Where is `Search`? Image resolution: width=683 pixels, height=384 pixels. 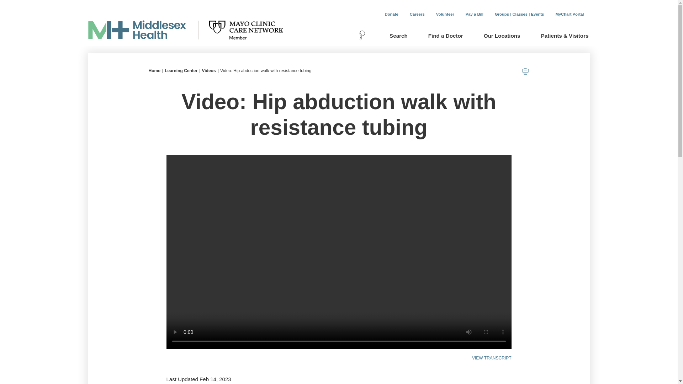 Search is located at coordinates (394, 36).